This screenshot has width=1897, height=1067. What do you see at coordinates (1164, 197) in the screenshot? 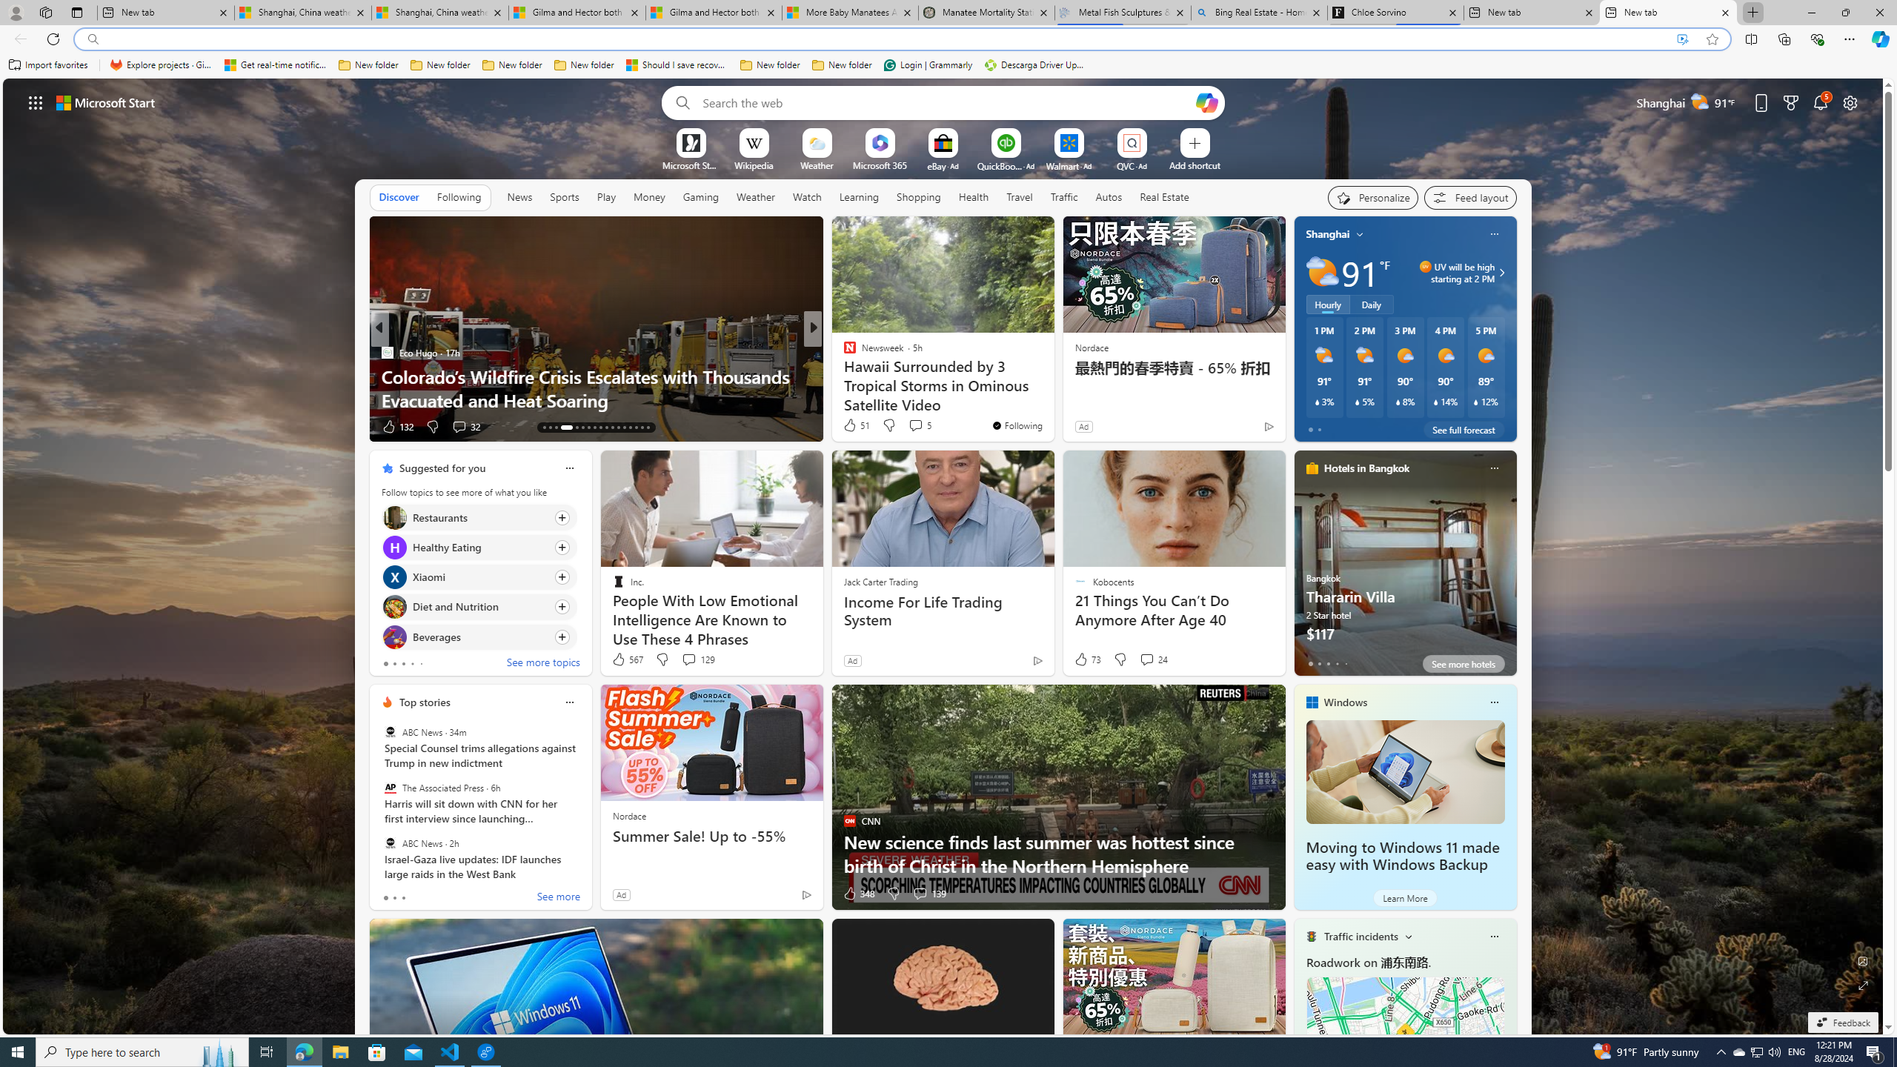
I see `Real Estate` at bounding box center [1164, 197].